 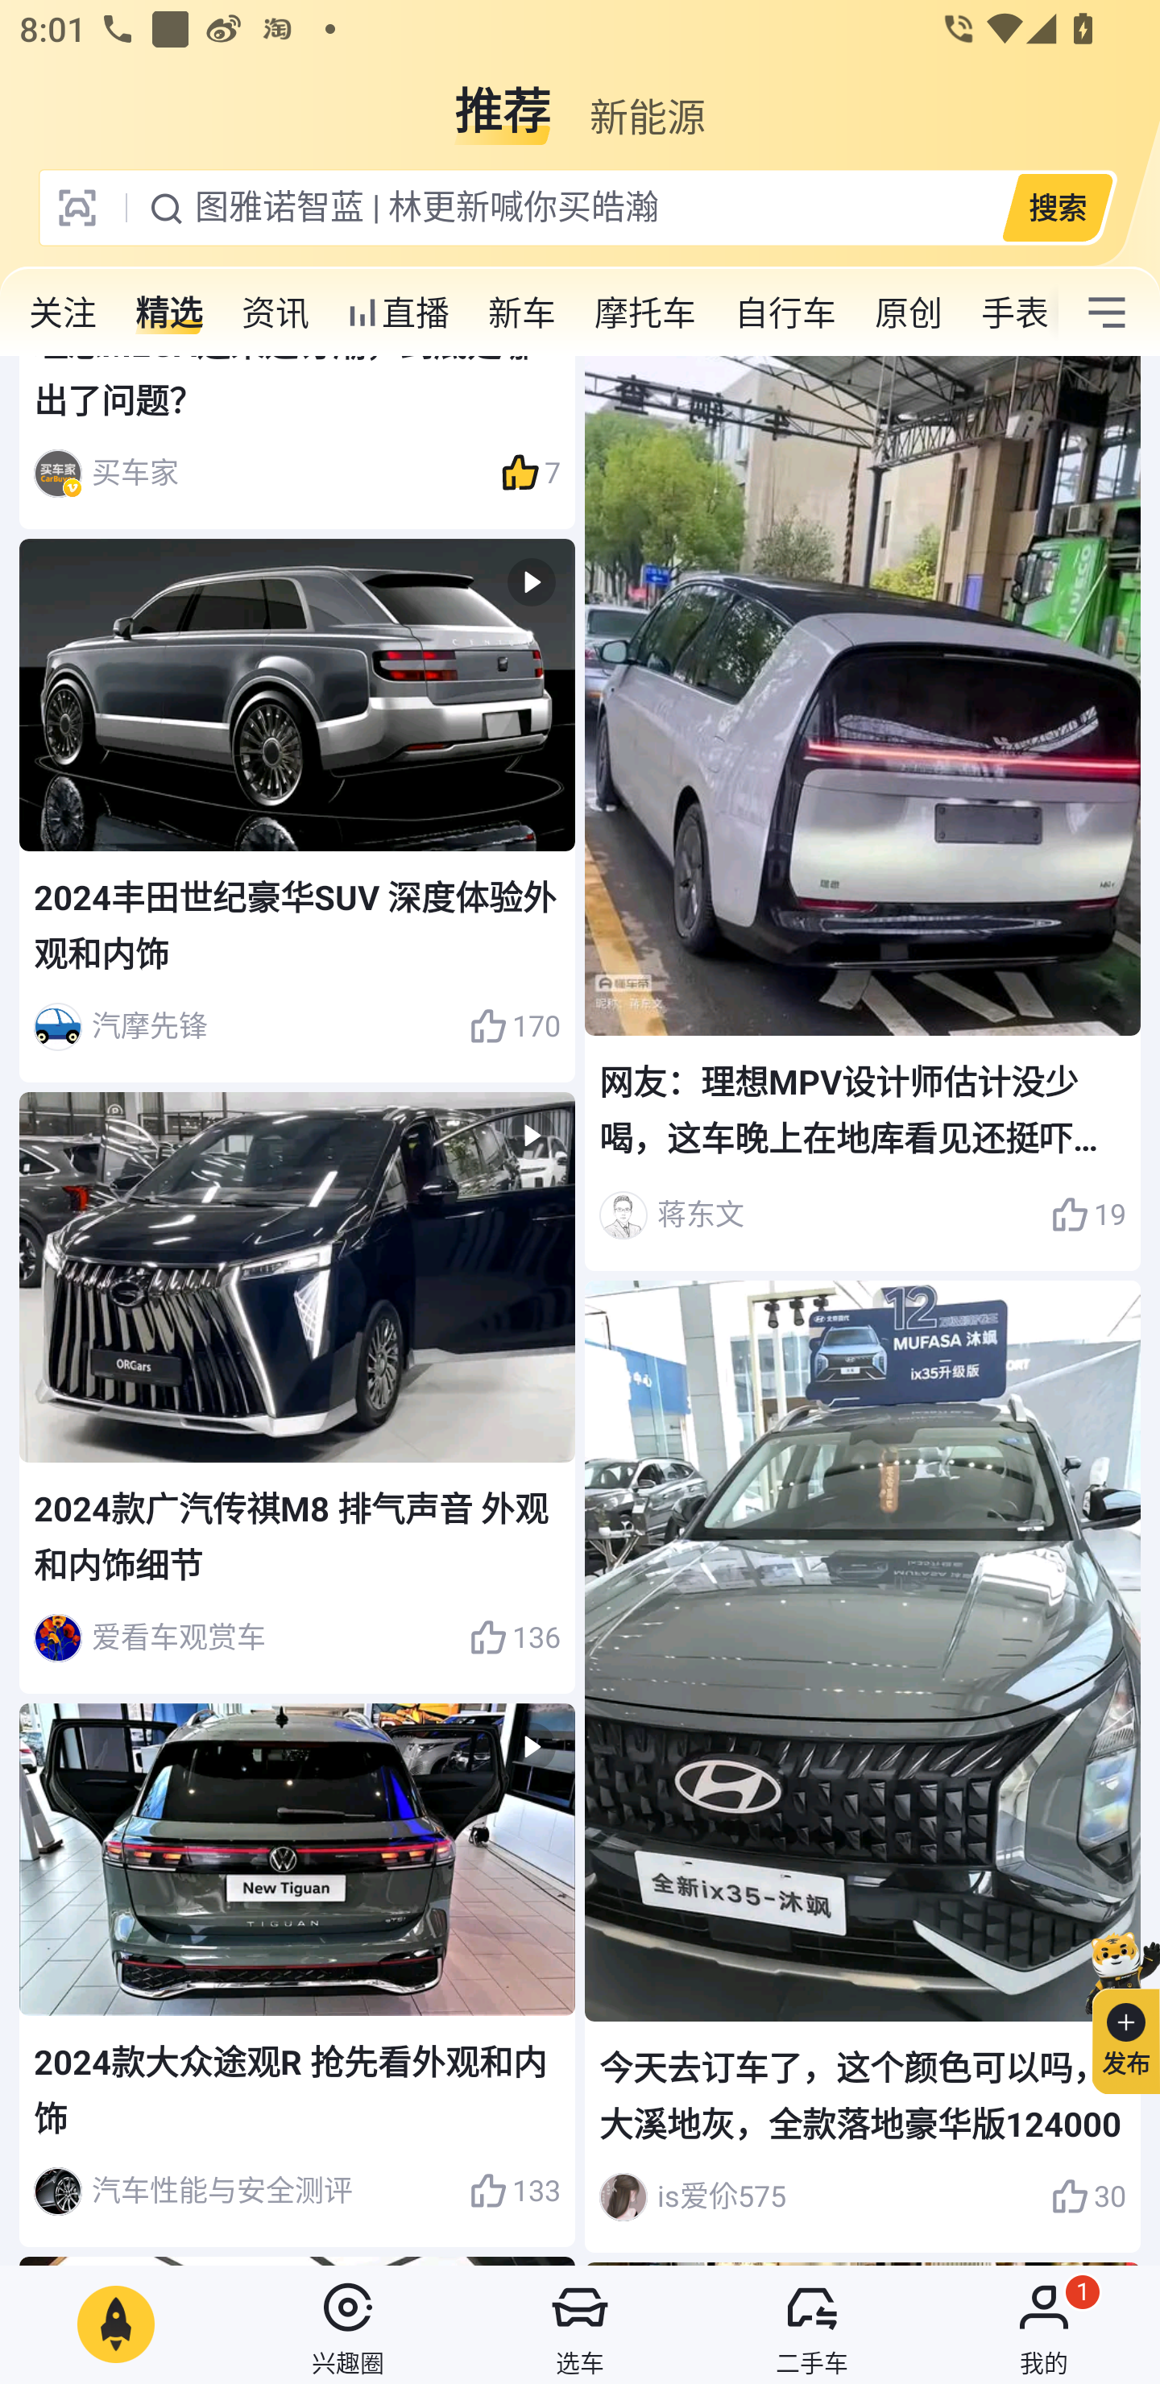 I want to click on  我的, so click(x=1044, y=2324).